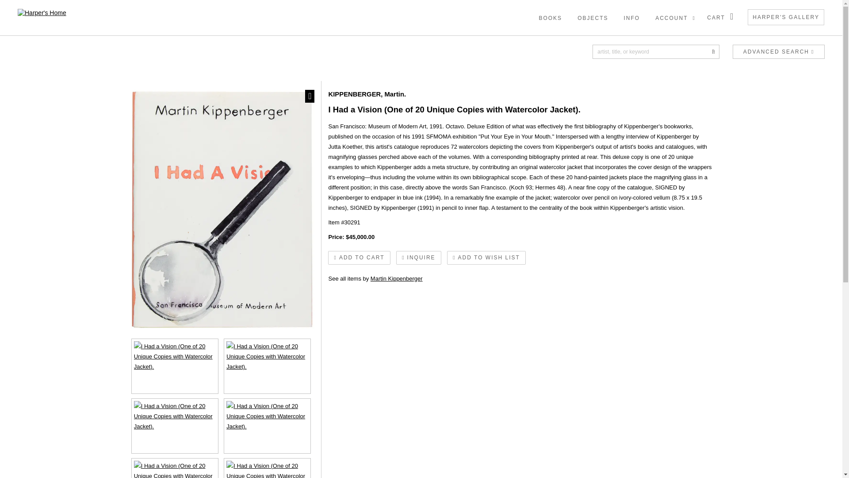 The height and width of the screenshot is (478, 849). I want to click on ADD TO WISH LIST, so click(396, 279).